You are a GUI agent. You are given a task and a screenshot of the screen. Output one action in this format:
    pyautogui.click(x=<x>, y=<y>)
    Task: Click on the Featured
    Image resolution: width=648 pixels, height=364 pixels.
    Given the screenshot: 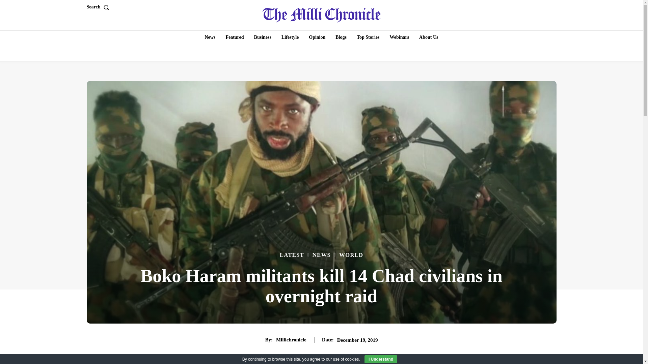 What is the action you would take?
    pyautogui.click(x=234, y=37)
    